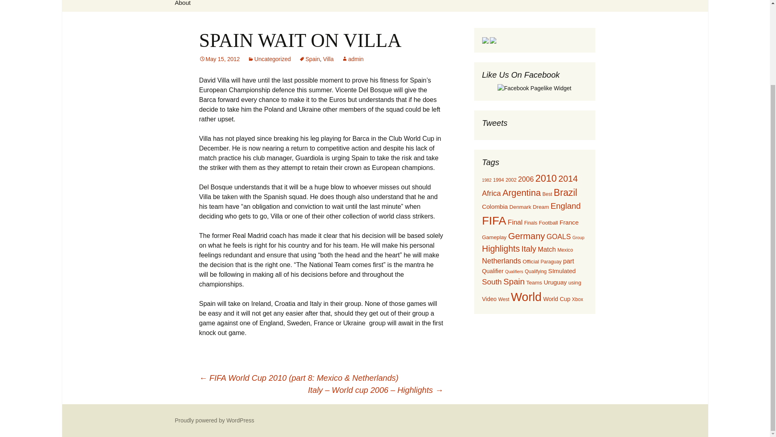 This screenshot has height=437, width=776. I want to click on 1982, so click(487, 180).